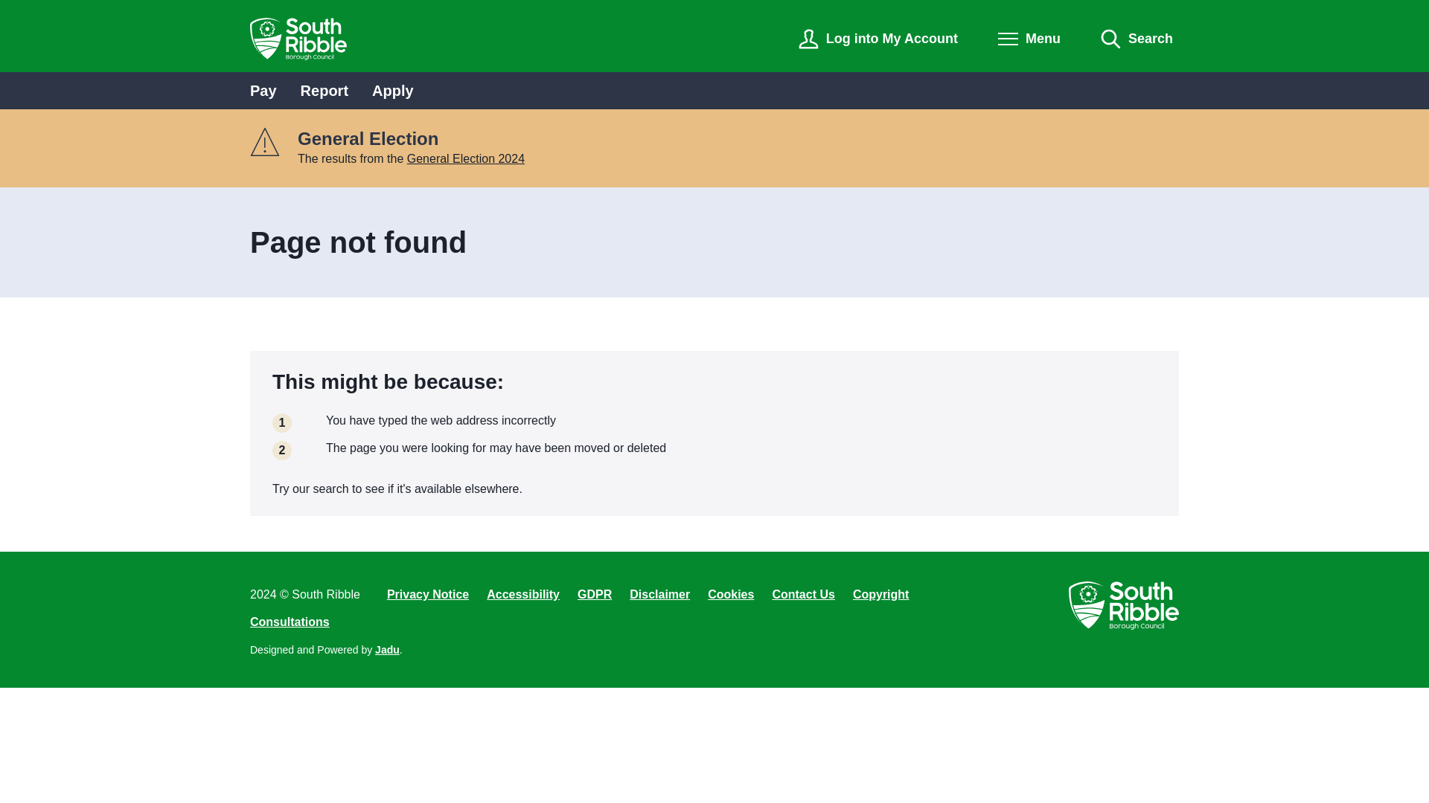  I want to click on Apply, so click(393, 91).